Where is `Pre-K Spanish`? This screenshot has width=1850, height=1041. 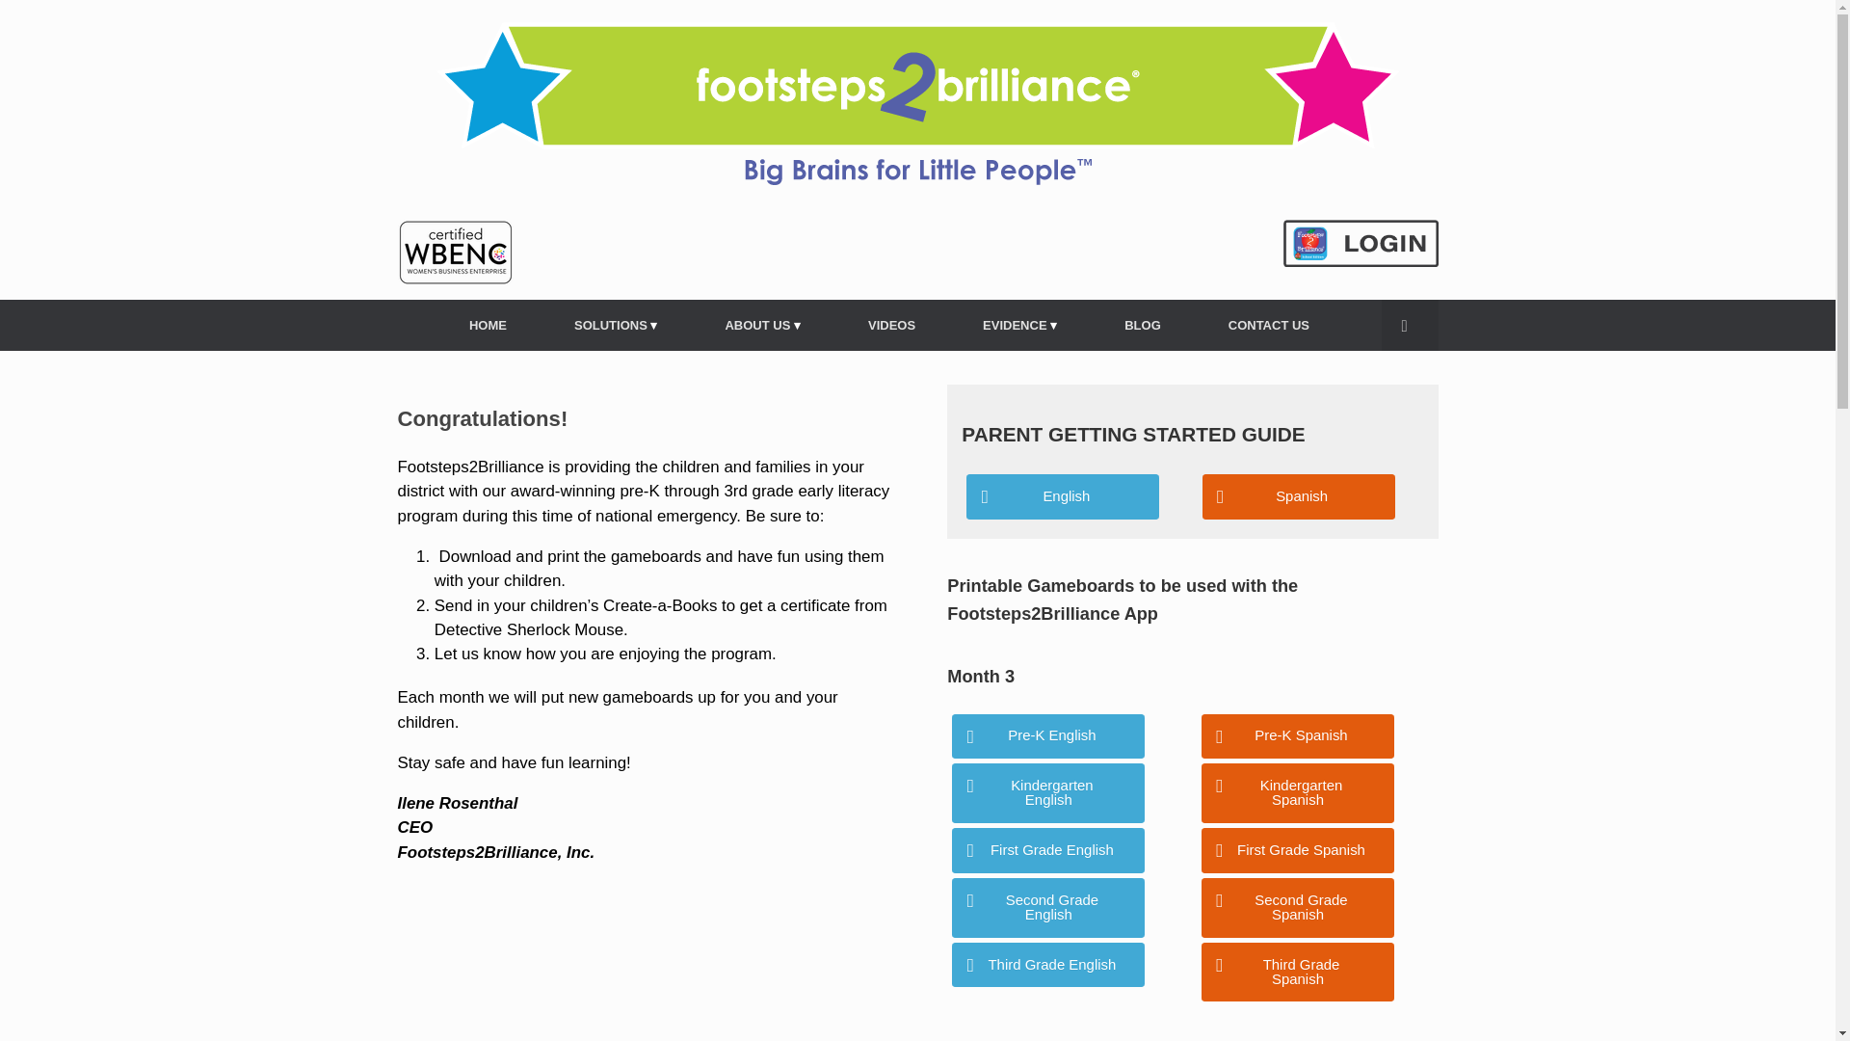 Pre-K Spanish is located at coordinates (1297, 736).